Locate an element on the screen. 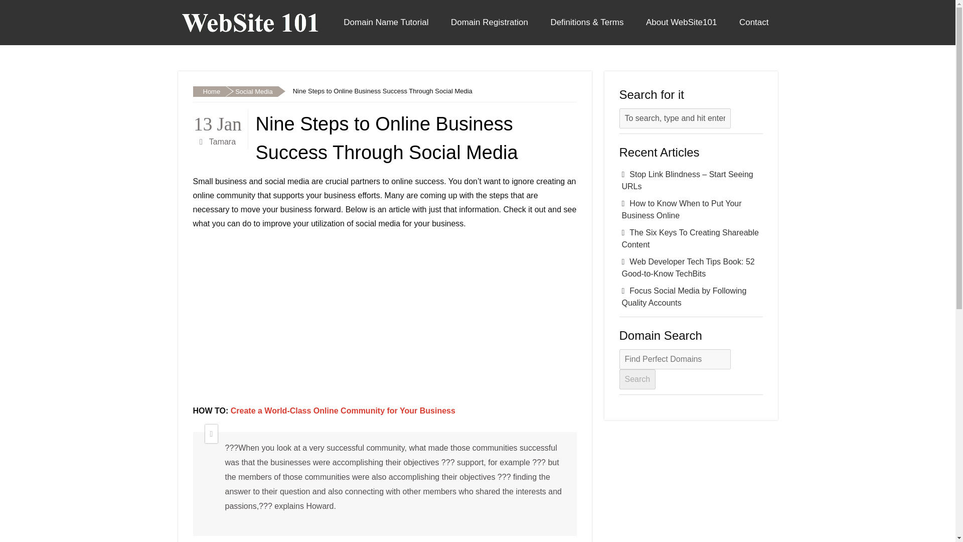  Contact is located at coordinates (754, 22).